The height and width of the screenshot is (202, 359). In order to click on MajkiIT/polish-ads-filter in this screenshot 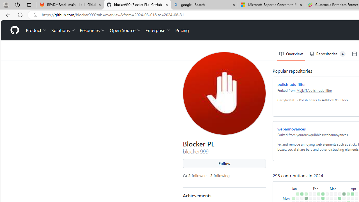, I will do `click(313, 70)`.